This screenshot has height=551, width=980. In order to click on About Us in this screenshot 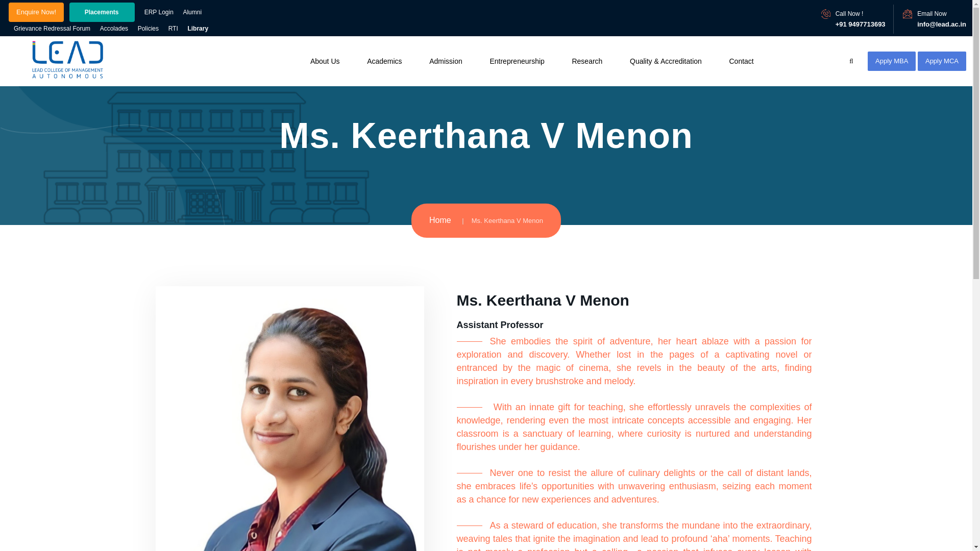, I will do `click(325, 61)`.